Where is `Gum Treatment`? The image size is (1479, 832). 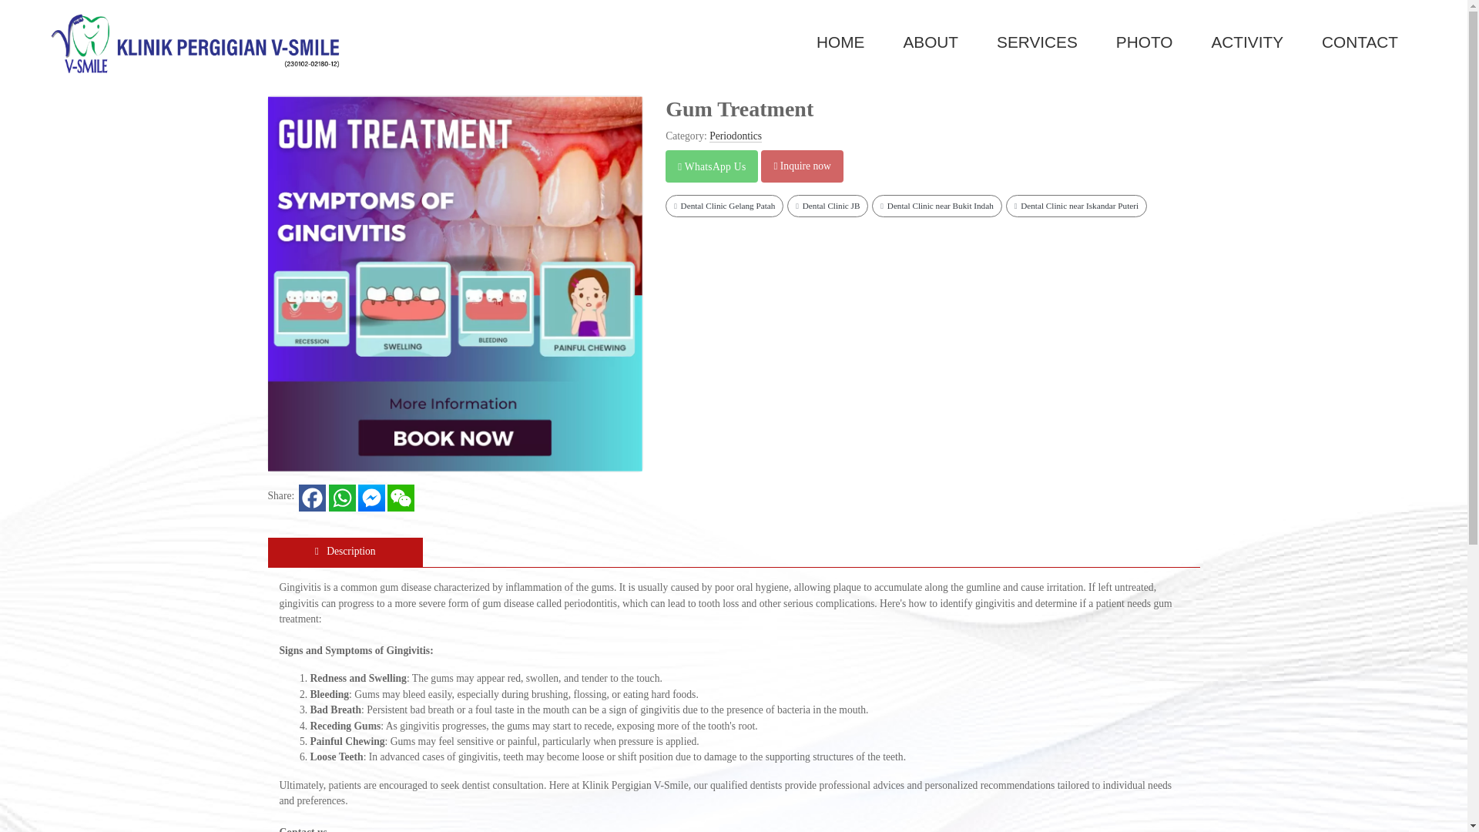 Gum Treatment is located at coordinates (370, 75).